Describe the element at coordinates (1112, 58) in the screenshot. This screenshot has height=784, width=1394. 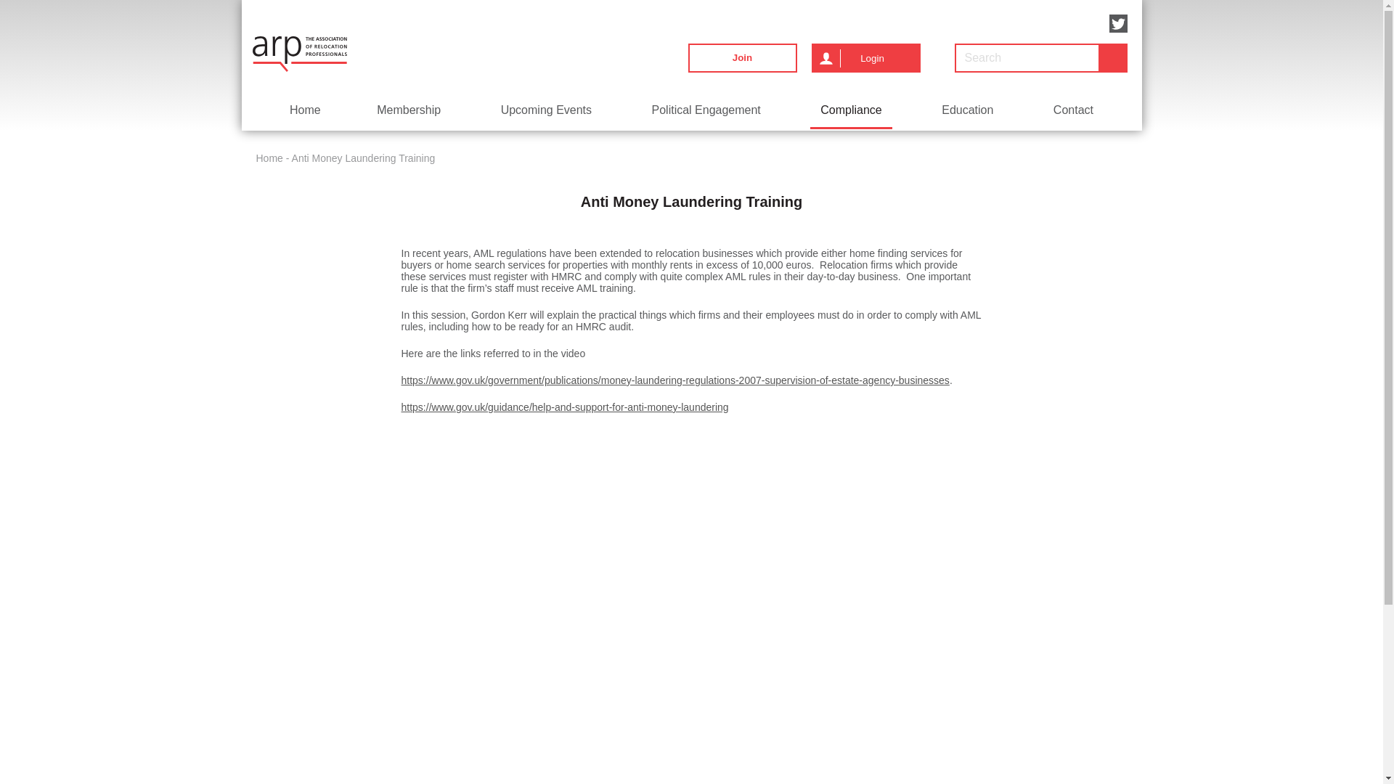
I see `Search` at that location.